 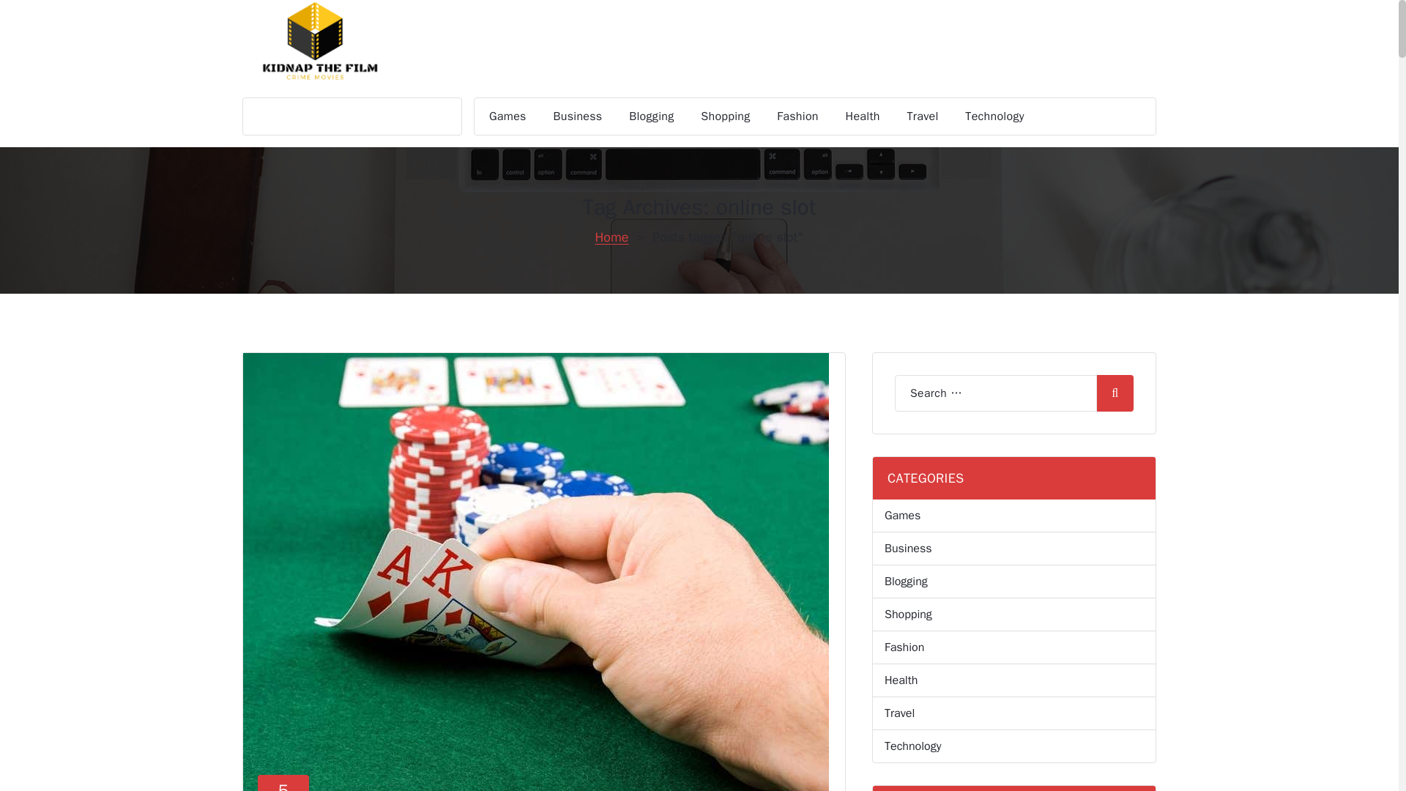 I want to click on Technology, so click(x=651, y=116).